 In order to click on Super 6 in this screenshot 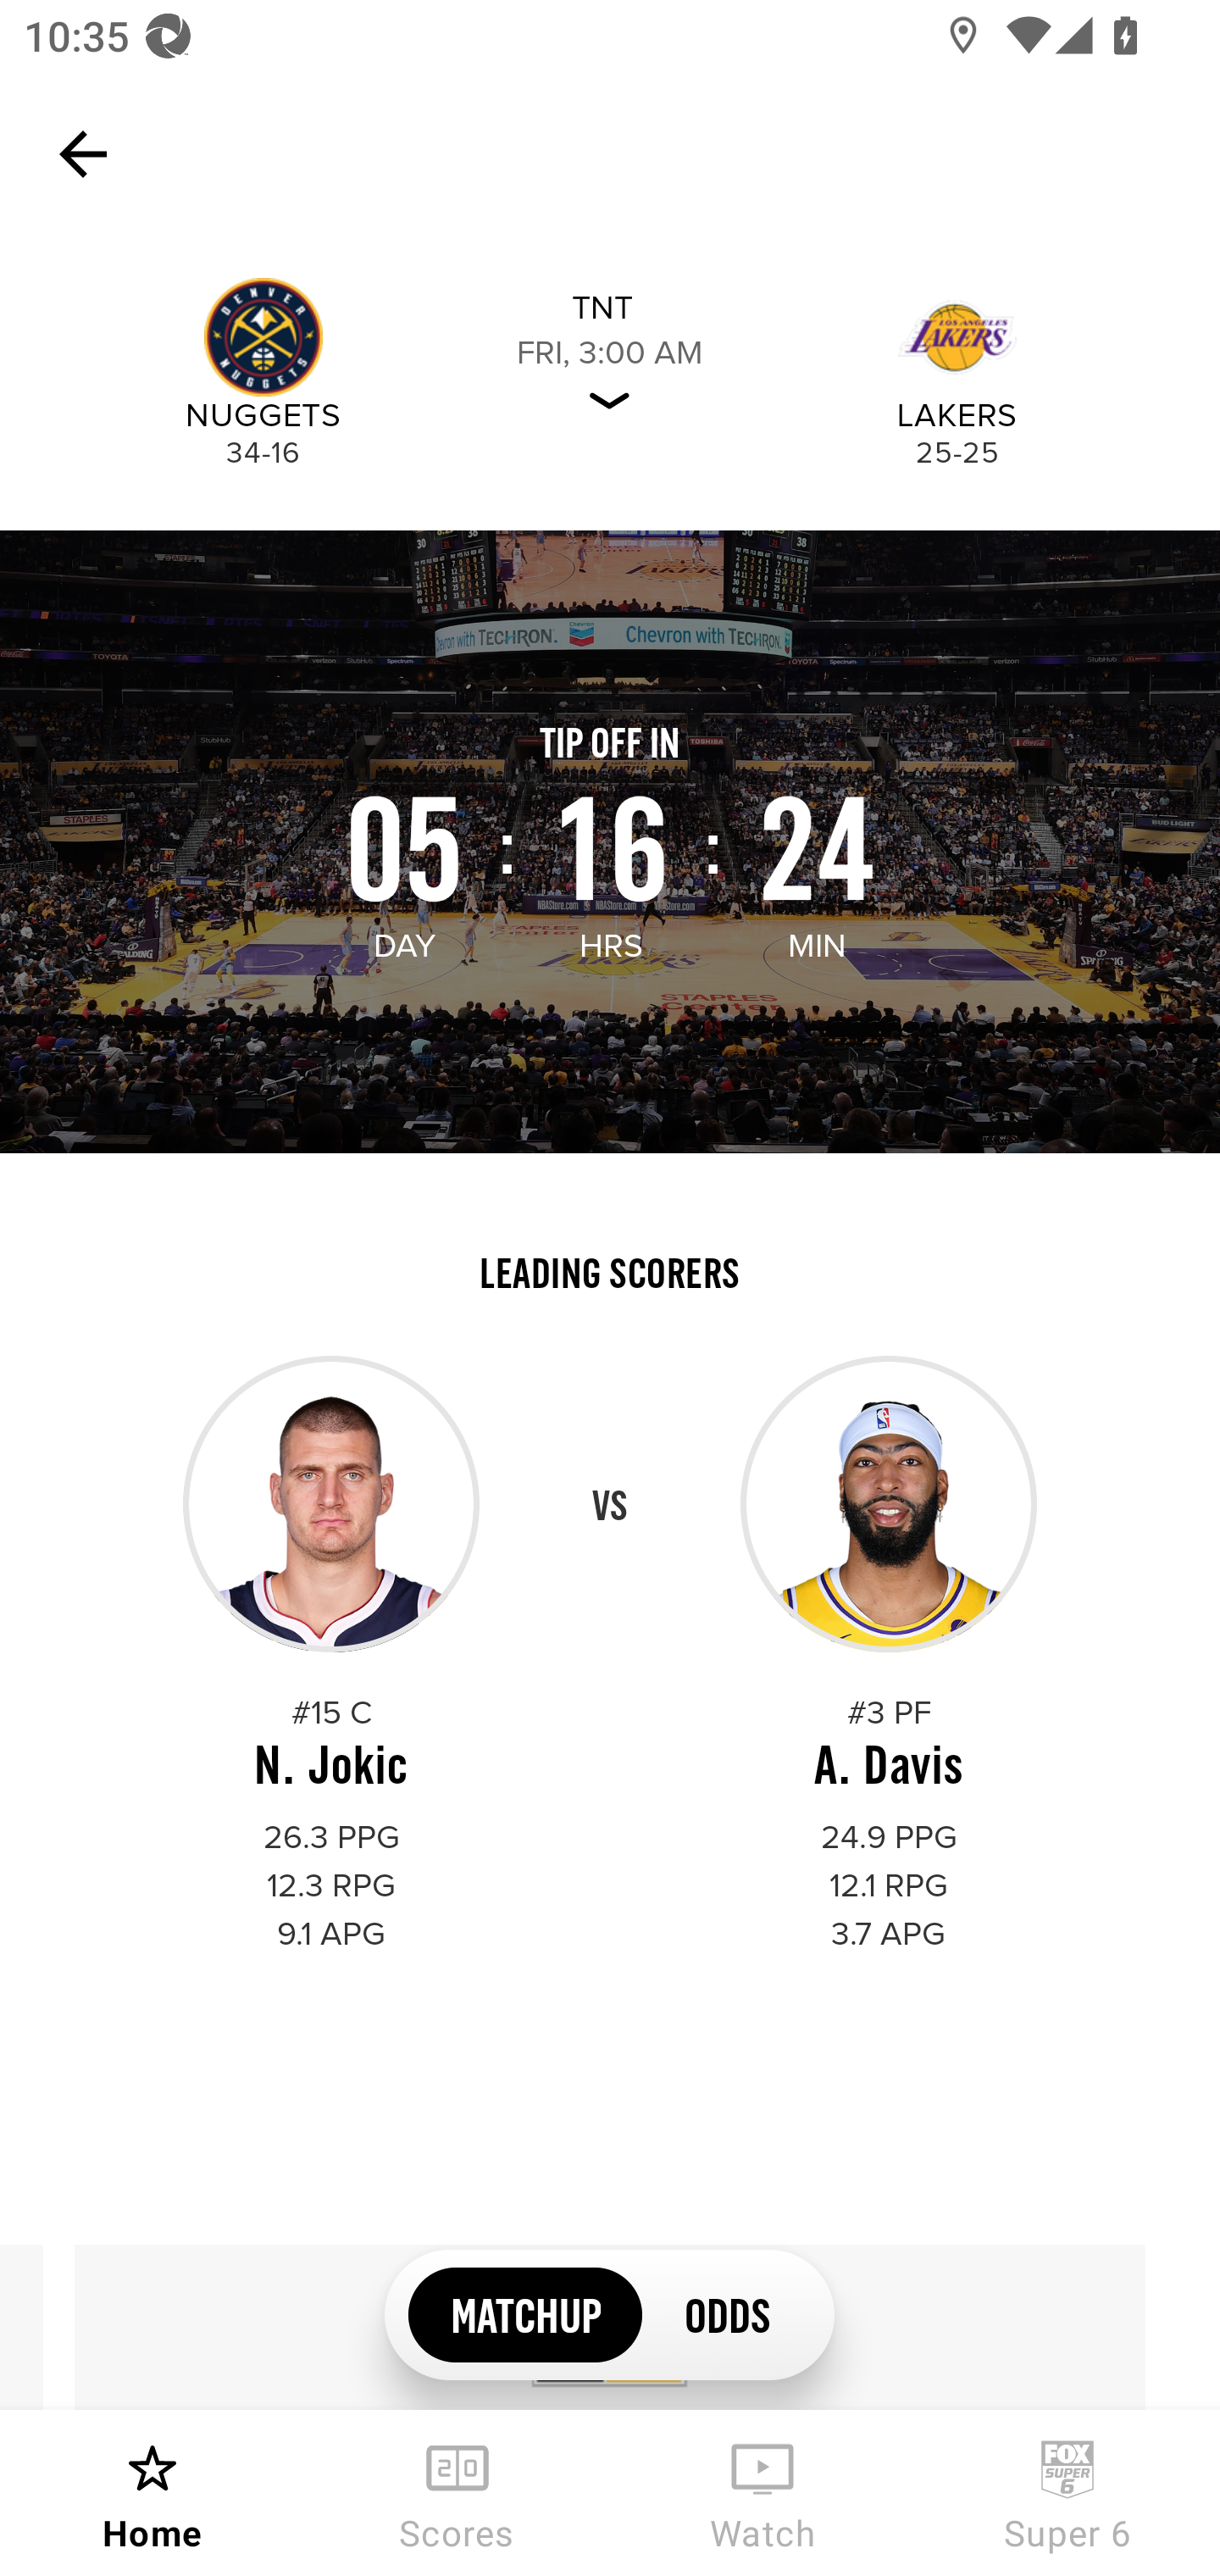, I will do `click(1067, 2493)`.